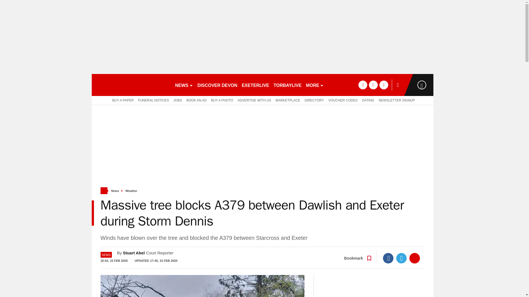 The height and width of the screenshot is (297, 529). Describe the element at coordinates (363, 85) in the screenshot. I see `facebook` at that location.